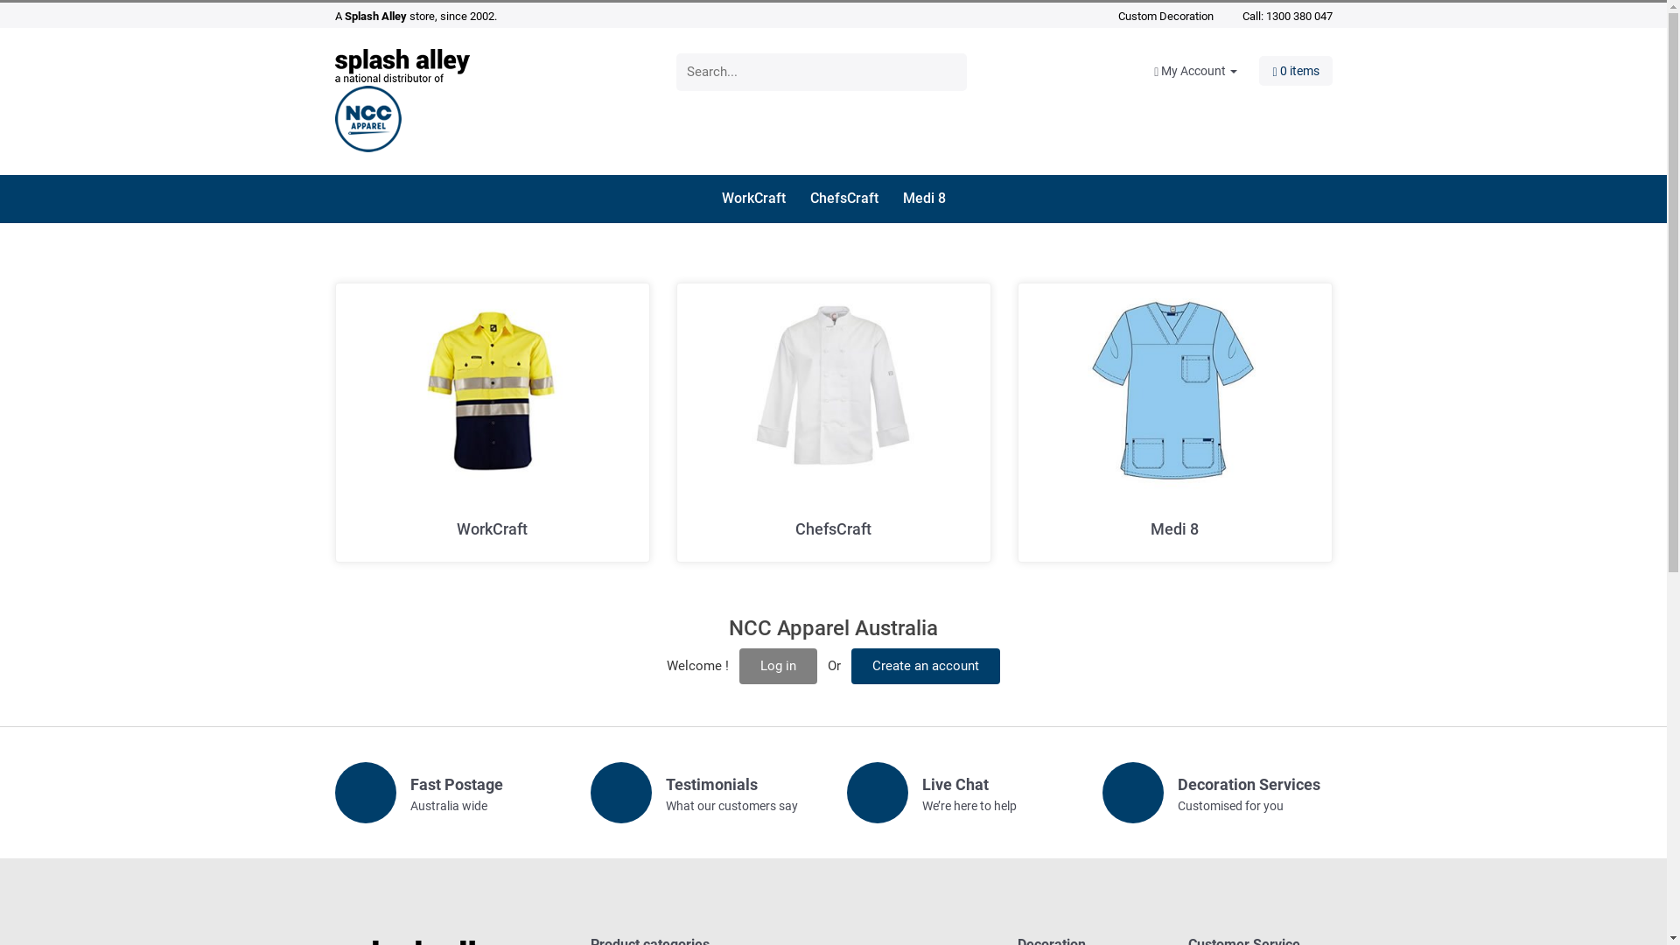 The height and width of the screenshot is (945, 1680). I want to click on WorkCraft, so click(492, 390).